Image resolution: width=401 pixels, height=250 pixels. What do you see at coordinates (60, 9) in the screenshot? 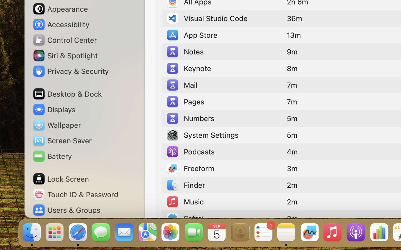
I see `Appearance` at bounding box center [60, 9].